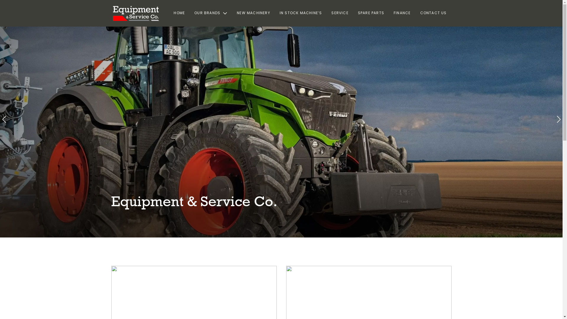  I want to click on HOME, so click(179, 13).